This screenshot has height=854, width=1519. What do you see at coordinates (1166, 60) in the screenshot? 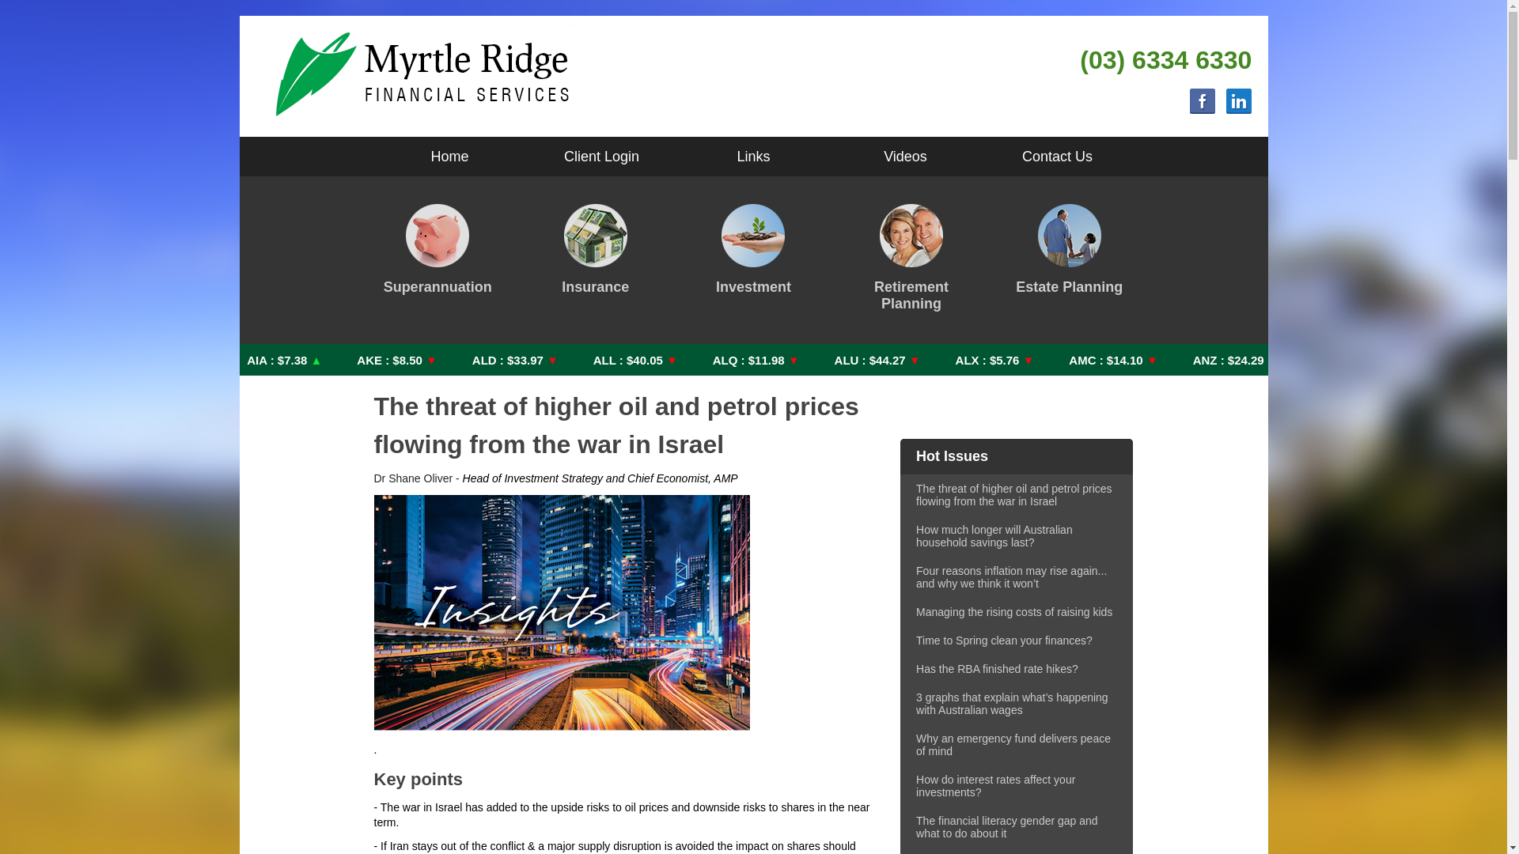
I see `(03) 6334 6330` at bounding box center [1166, 60].